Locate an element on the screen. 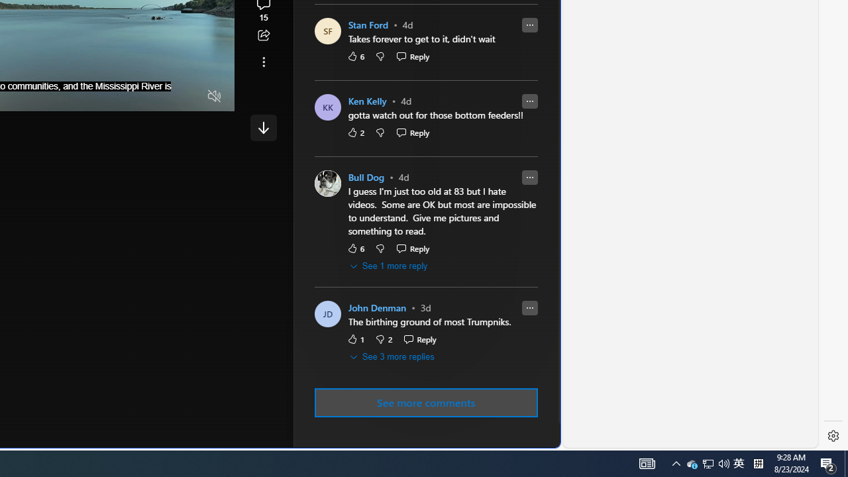 The image size is (848, 477). Bull Dog is located at coordinates (366, 178).